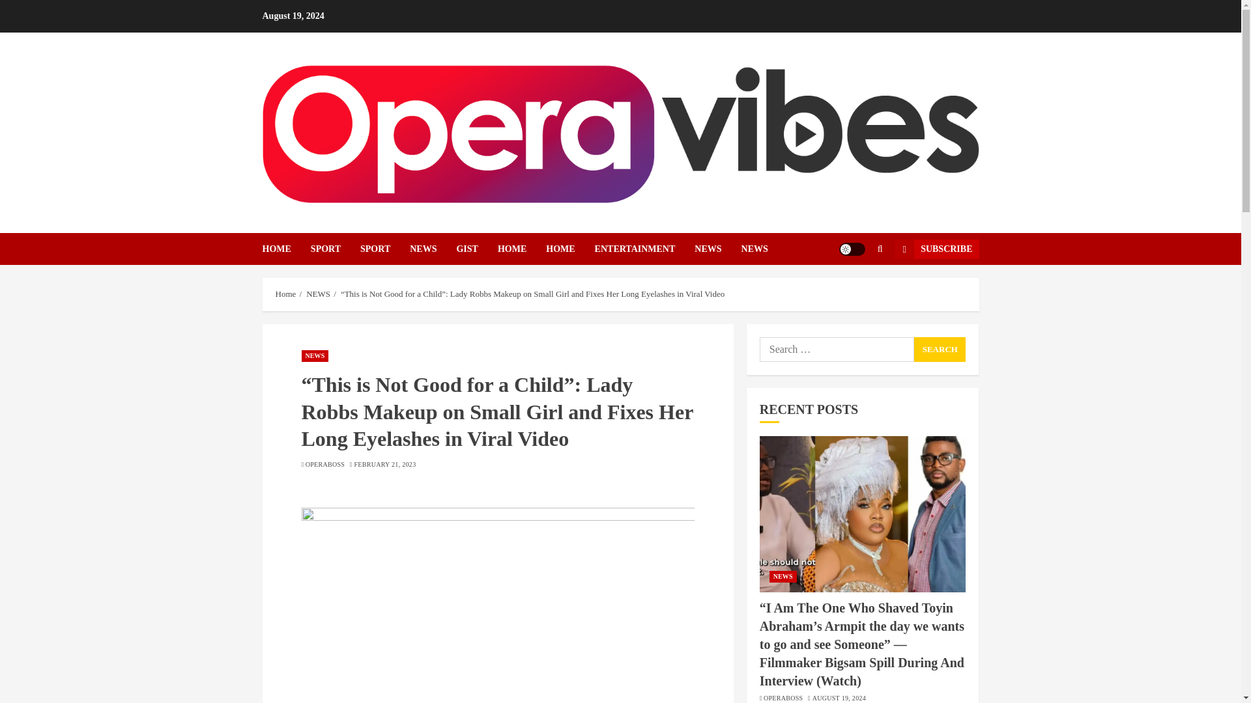 The width and height of the screenshot is (1251, 703). I want to click on FEBRUARY 21, 2023, so click(384, 465).